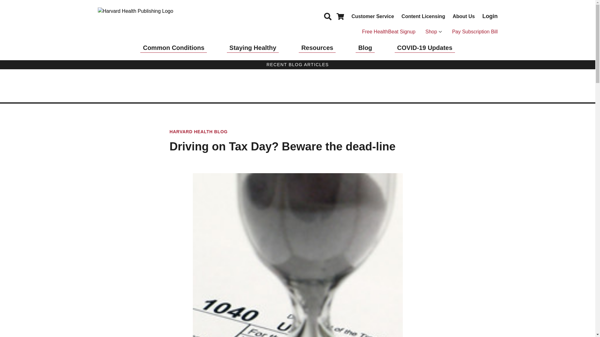  What do you see at coordinates (463, 16) in the screenshot?
I see `About Us` at bounding box center [463, 16].